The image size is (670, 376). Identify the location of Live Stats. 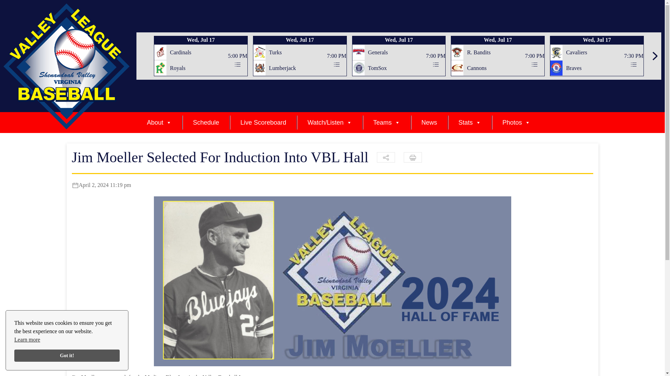
(435, 65).